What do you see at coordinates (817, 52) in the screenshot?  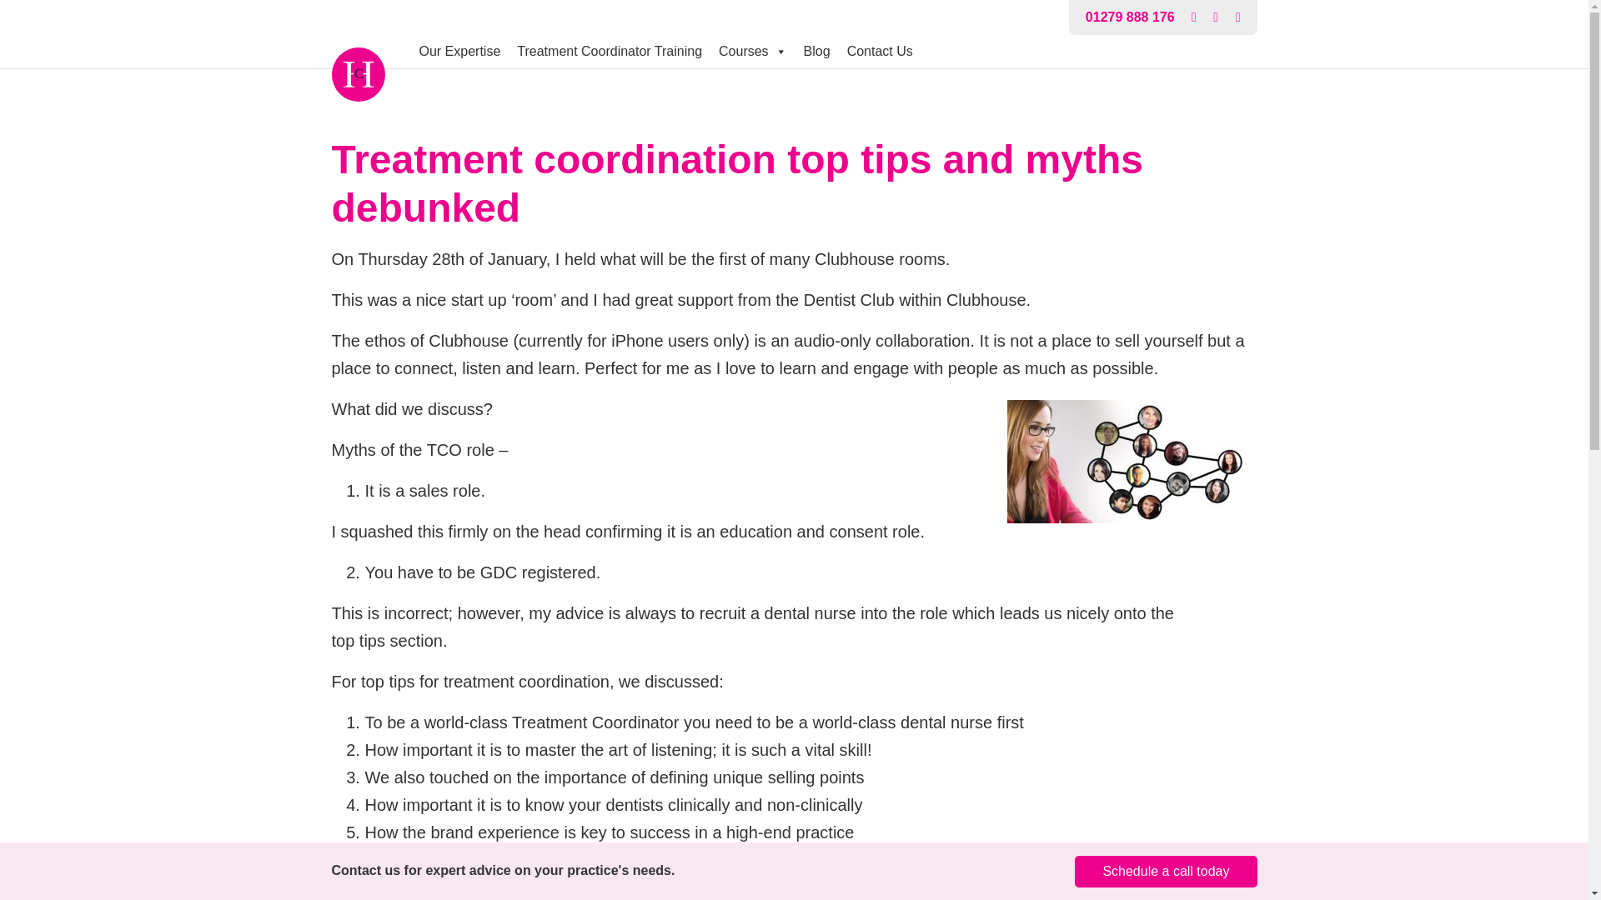 I see `Blog` at bounding box center [817, 52].